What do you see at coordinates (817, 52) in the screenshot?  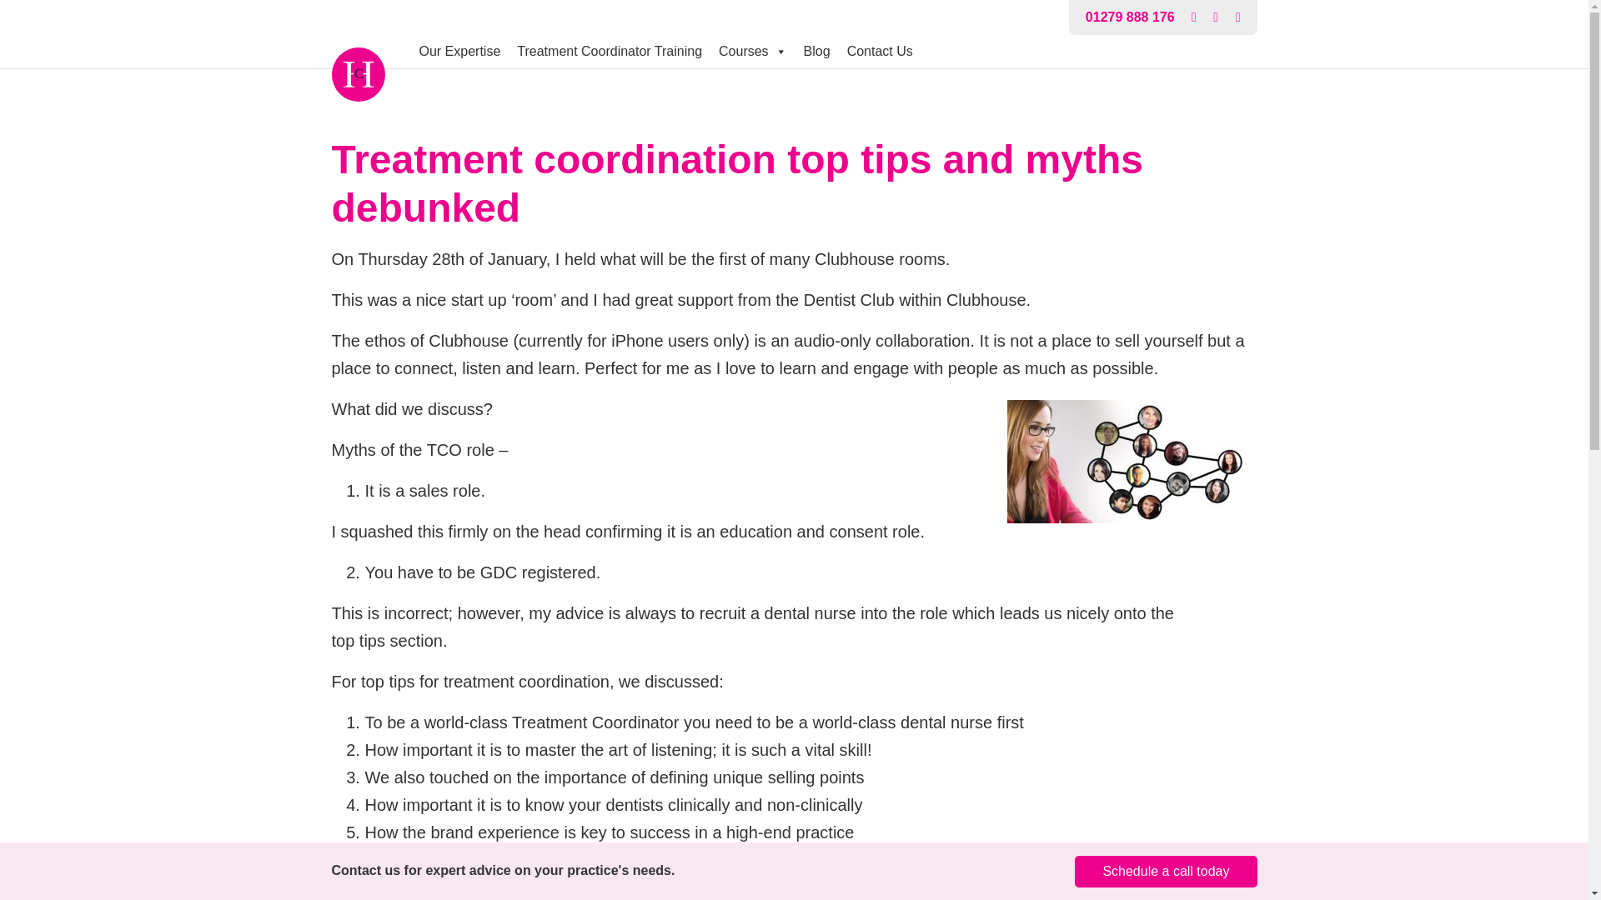 I see `Blog` at bounding box center [817, 52].